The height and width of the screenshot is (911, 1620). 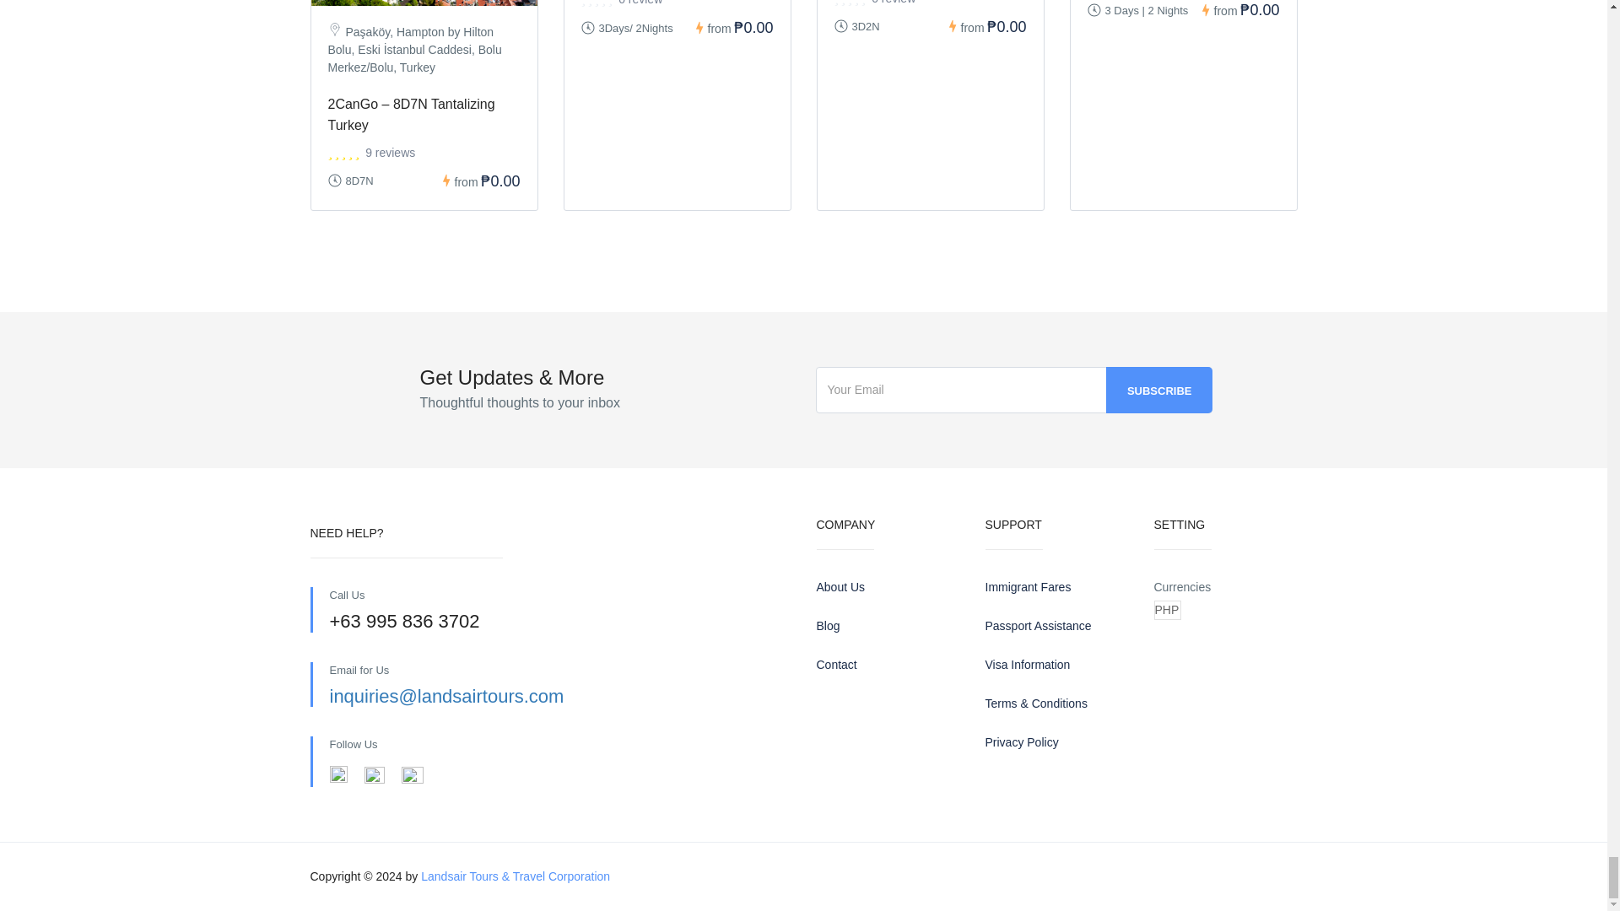 What do you see at coordinates (1159, 390) in the screenshot?
I see `Subscribe` at bounding box center [1159, 390].